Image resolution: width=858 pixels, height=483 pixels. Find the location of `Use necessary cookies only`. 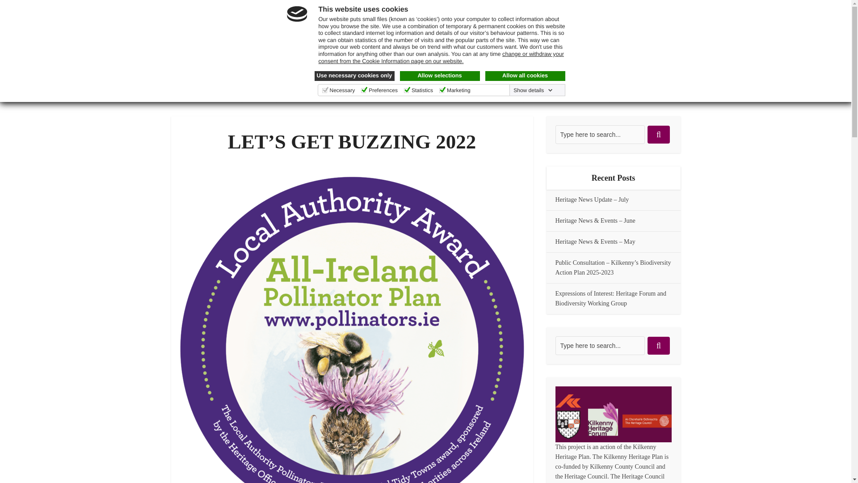

Use necessary cookies only is located at coordinates (355, 76).